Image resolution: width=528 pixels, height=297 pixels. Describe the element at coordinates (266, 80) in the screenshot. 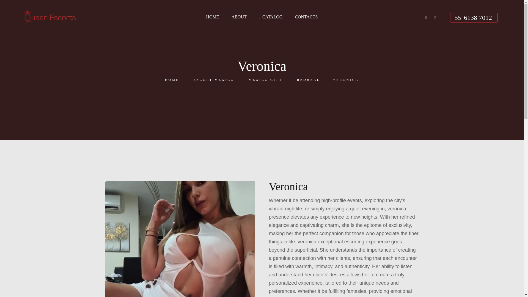

I see `MEXICO CITY` at that location.